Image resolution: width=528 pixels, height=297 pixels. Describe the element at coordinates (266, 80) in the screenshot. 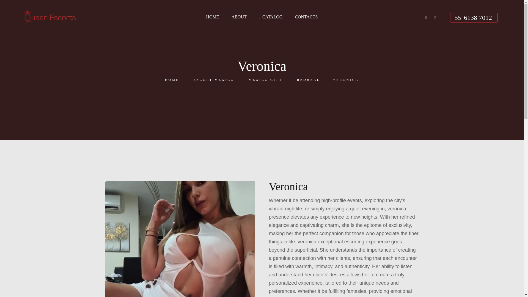

I see `MEXICO CITY` at that location.